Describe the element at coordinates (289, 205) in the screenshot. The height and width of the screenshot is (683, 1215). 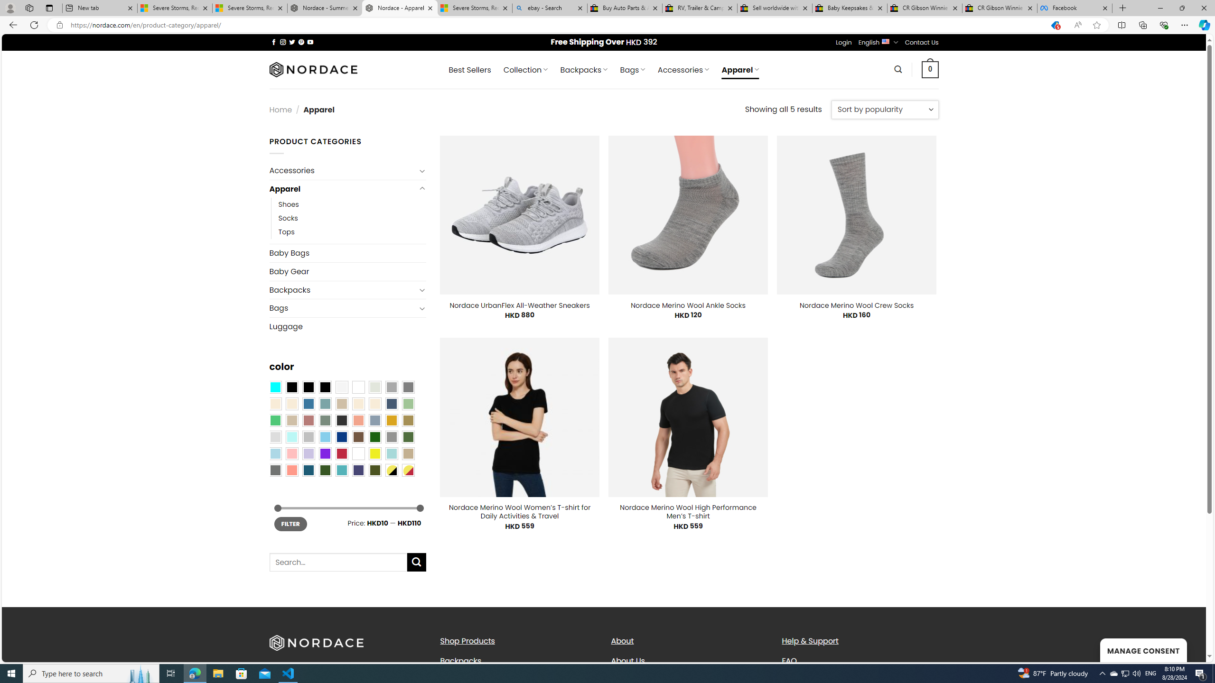
I see `Shoes` at that location.